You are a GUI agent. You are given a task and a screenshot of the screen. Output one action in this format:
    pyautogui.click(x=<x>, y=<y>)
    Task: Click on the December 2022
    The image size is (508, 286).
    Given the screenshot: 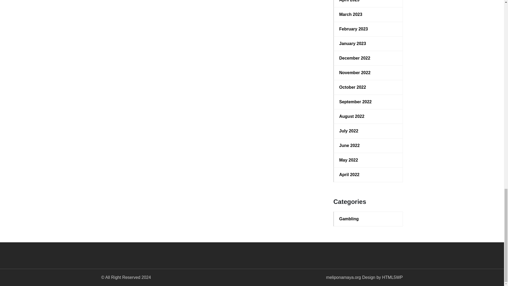 What is the action you would take?
    pyautogui.click(x=368, y=58)
    